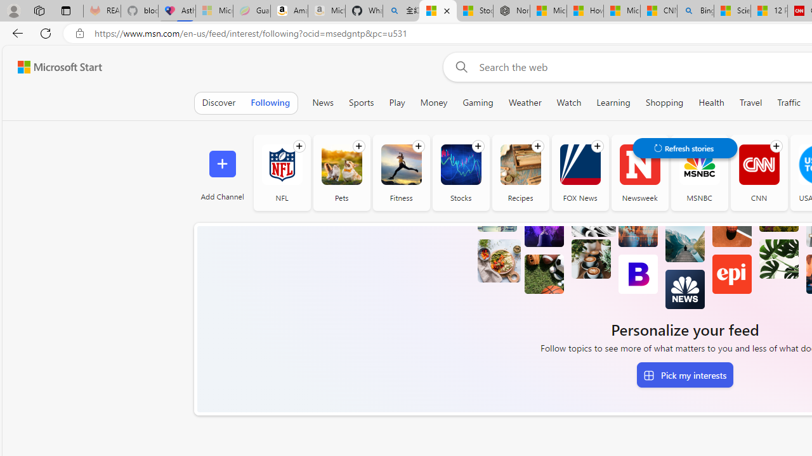  I want to click on Recipes, so click(520, 172).